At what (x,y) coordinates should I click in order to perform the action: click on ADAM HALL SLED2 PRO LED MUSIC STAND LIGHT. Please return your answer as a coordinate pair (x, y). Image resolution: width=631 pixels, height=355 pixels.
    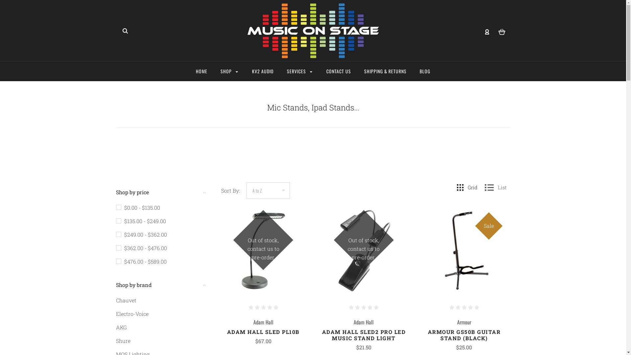
    Looking at the image, I should click on (364, 335).